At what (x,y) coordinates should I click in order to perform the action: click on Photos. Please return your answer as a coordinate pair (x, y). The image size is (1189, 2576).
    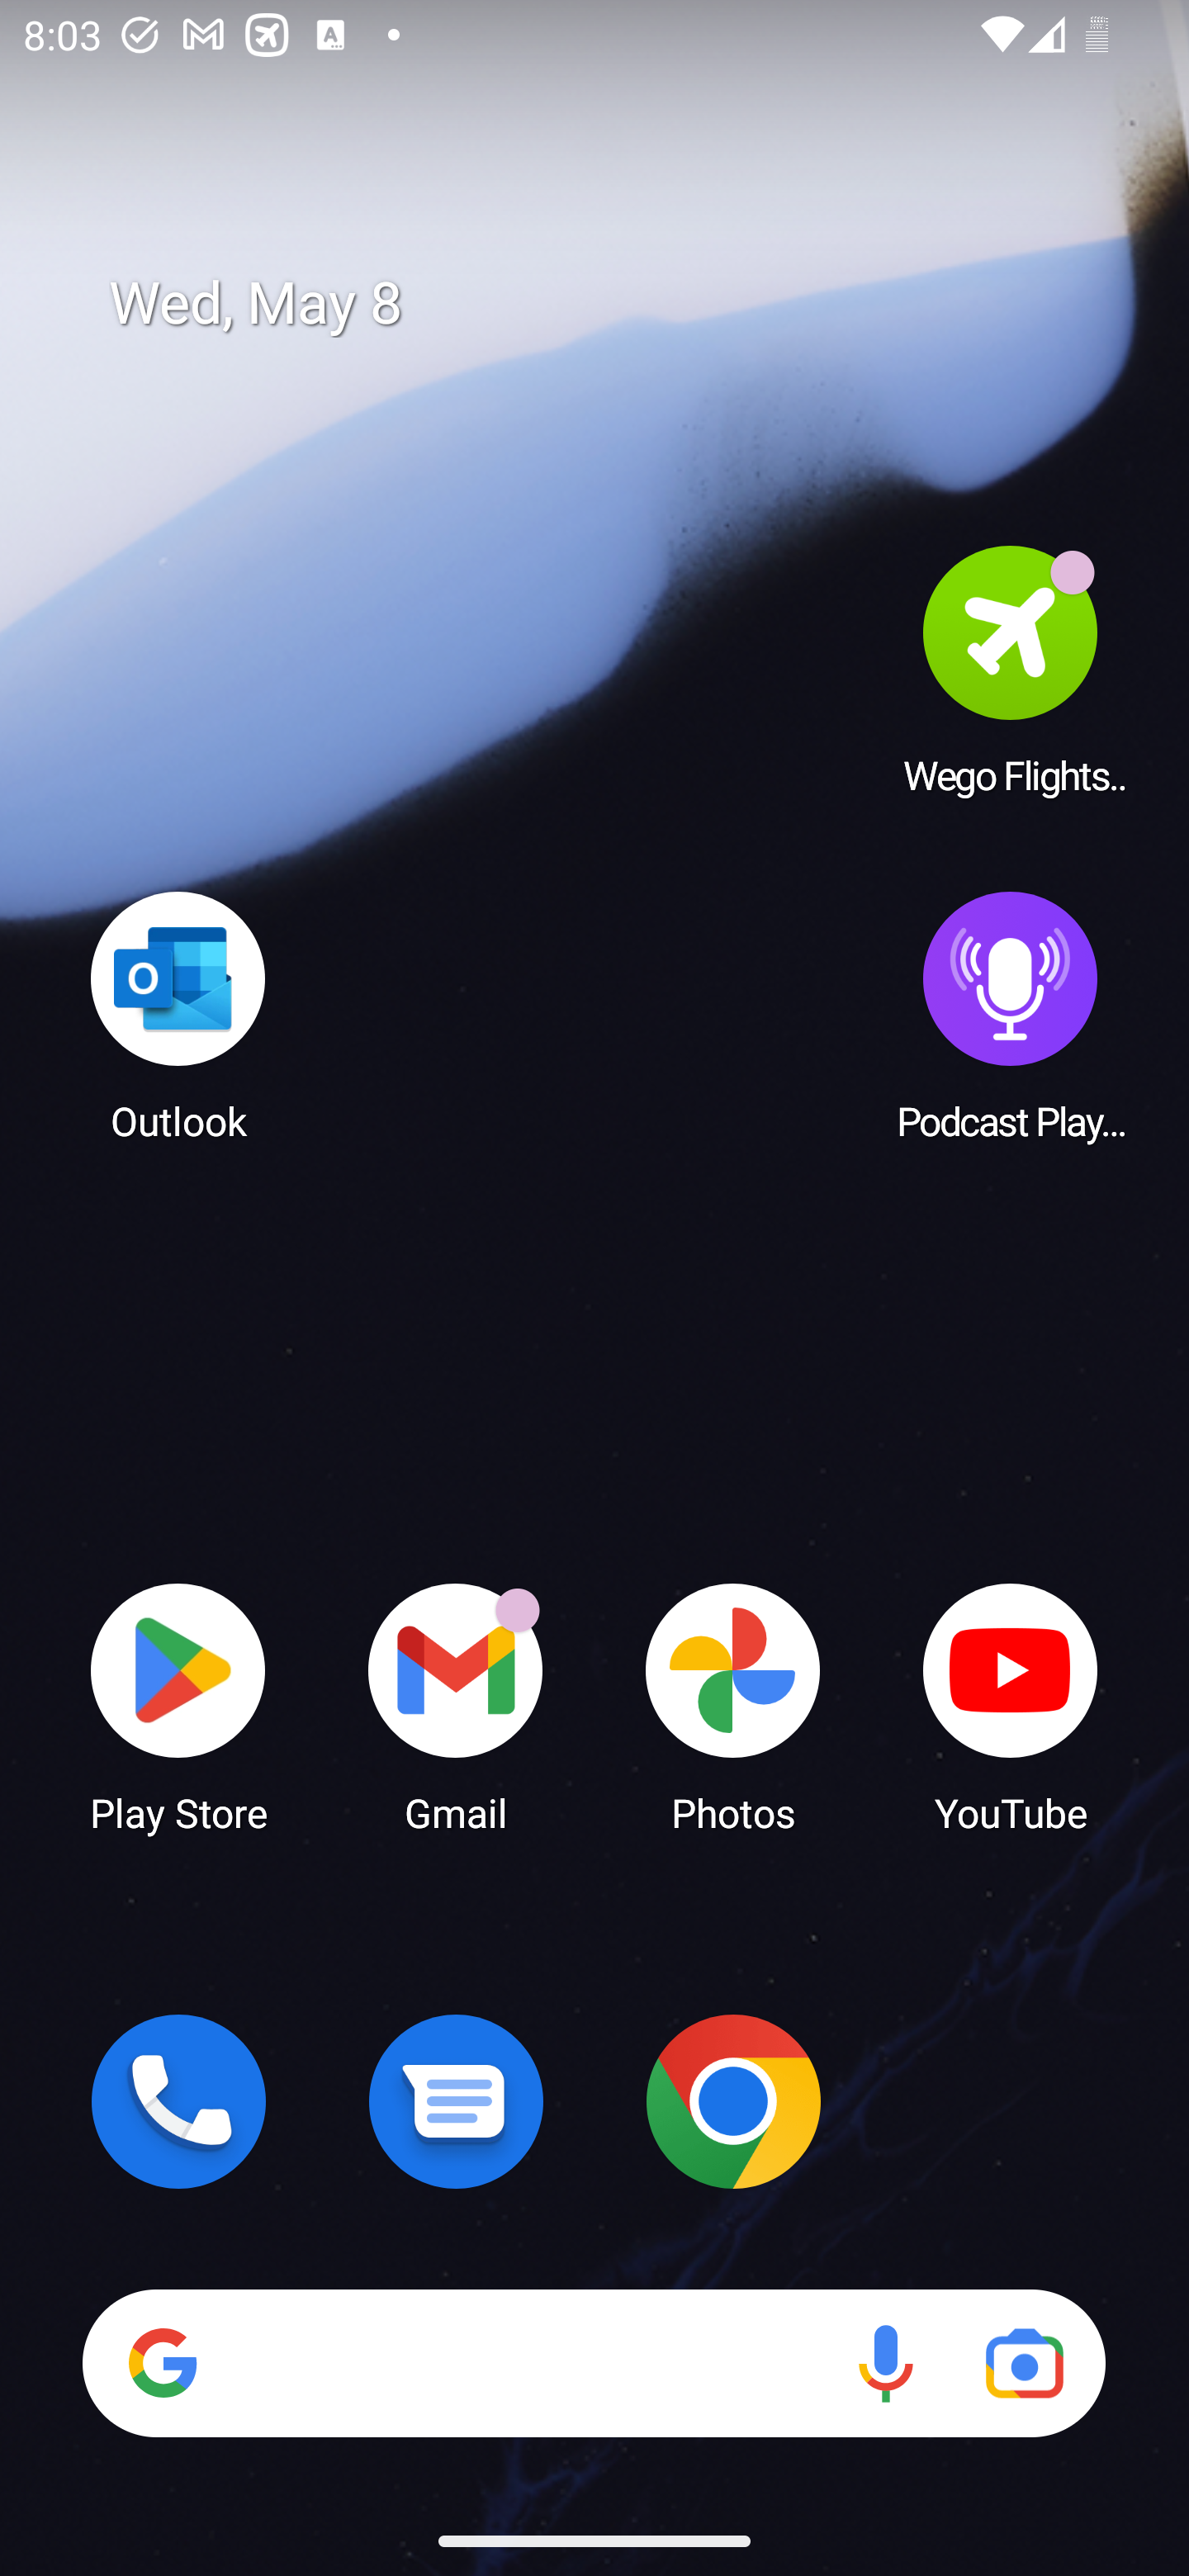
    Looking at the image, I should click on (733, 1706).